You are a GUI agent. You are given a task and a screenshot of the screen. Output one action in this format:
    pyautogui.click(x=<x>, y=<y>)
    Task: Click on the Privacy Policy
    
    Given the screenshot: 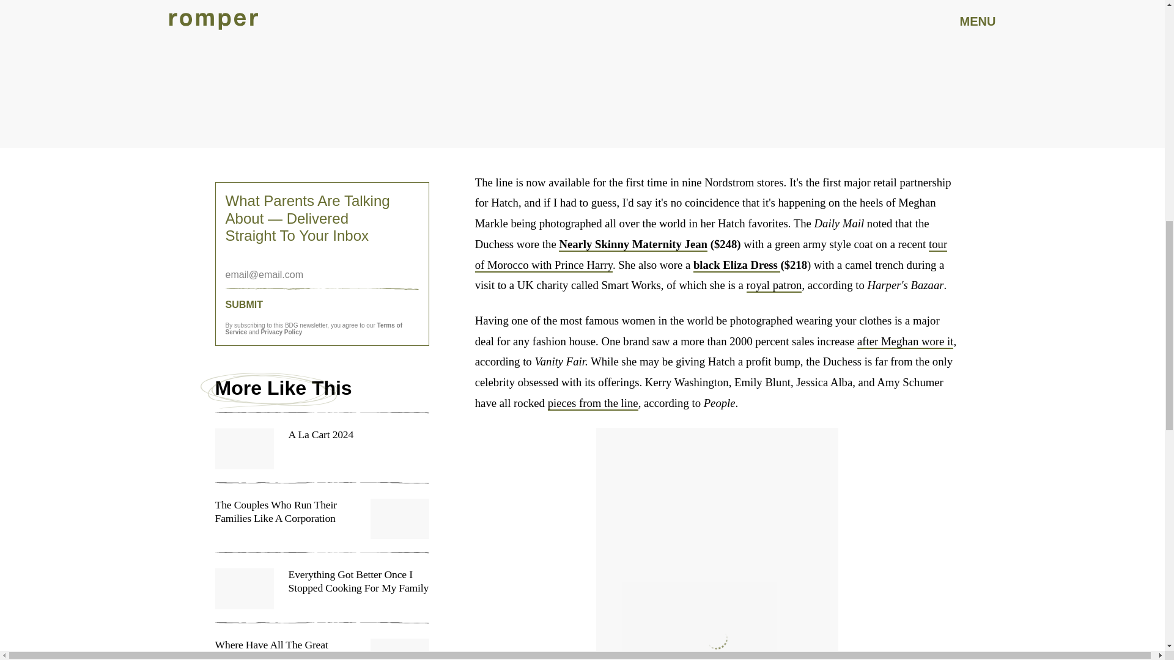 What is the action you would take?
    pyautogui.click(x=281, y=331)
    